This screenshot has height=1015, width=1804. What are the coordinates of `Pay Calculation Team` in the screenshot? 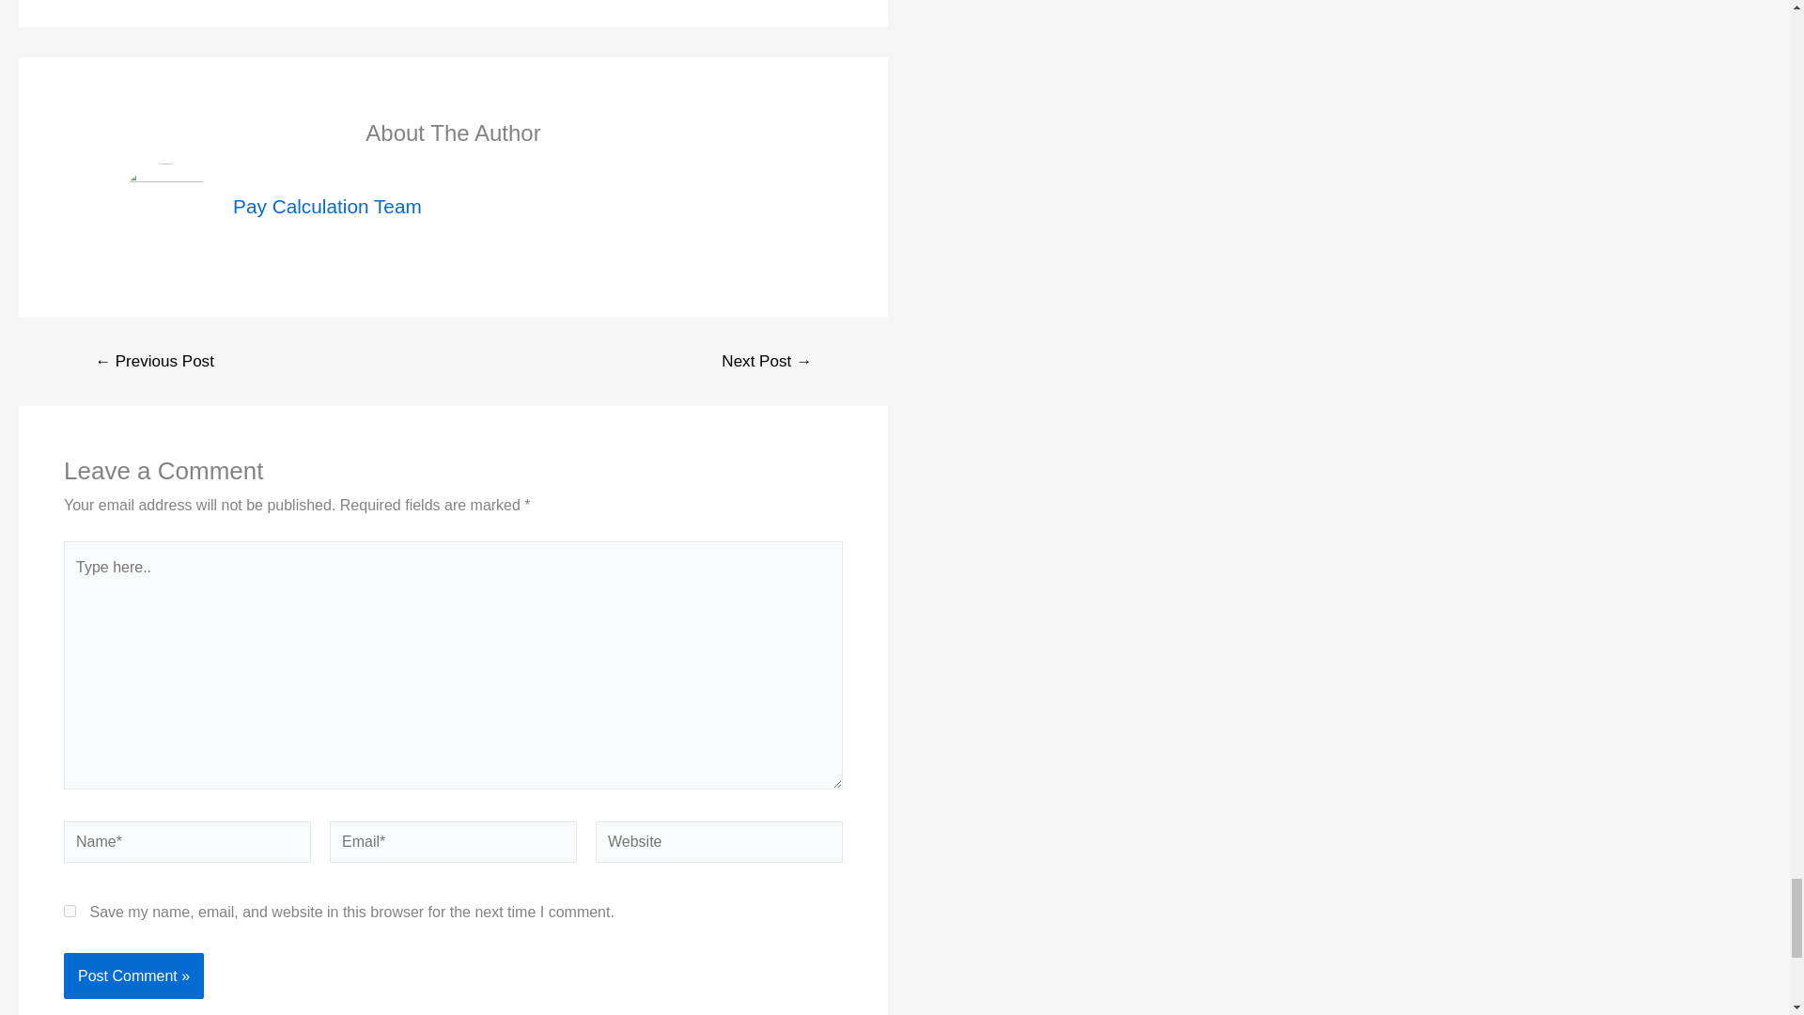 It's located at (327, 207).